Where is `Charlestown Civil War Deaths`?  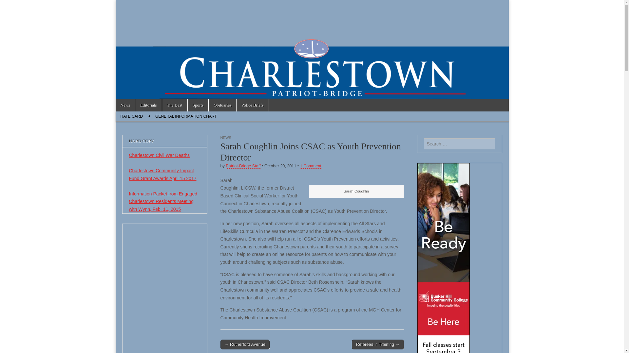
Charlestown Civil War Deaths is located at coordinates (159, 155).